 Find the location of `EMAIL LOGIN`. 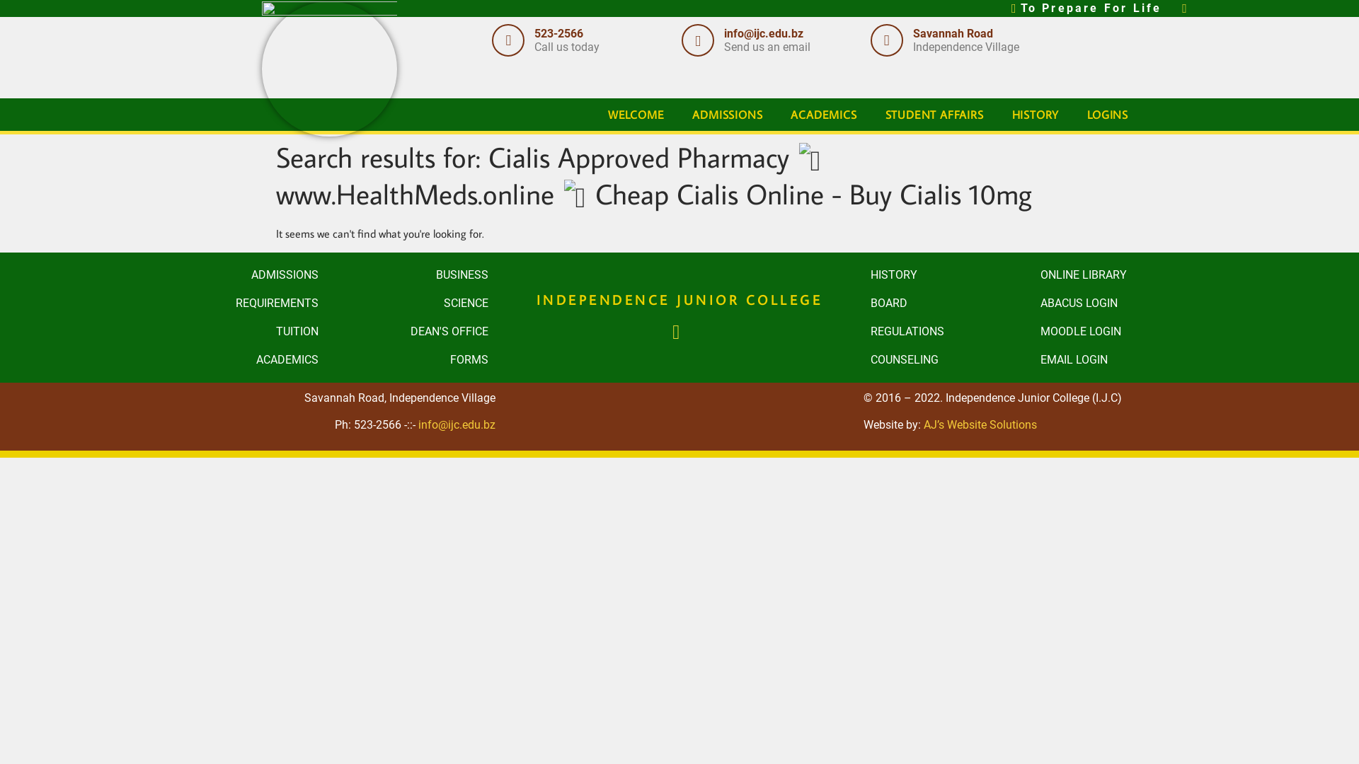

EMAIL LOGIN is located at coordinates (1118, 360).